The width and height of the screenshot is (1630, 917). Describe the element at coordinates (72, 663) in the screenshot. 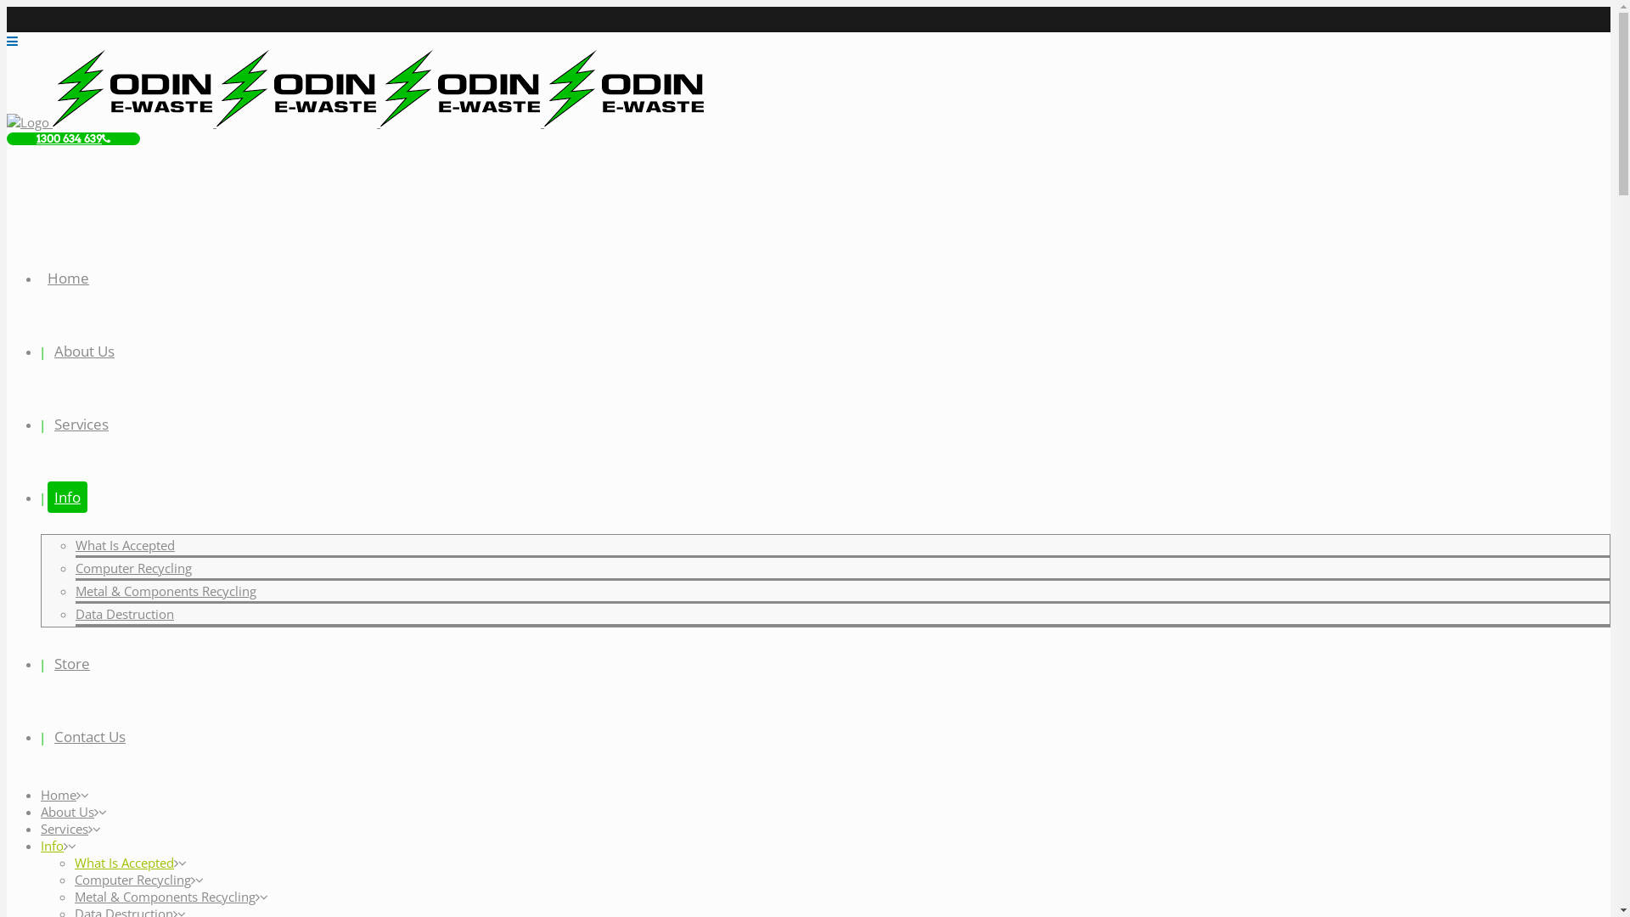

I see `Store` at that location.